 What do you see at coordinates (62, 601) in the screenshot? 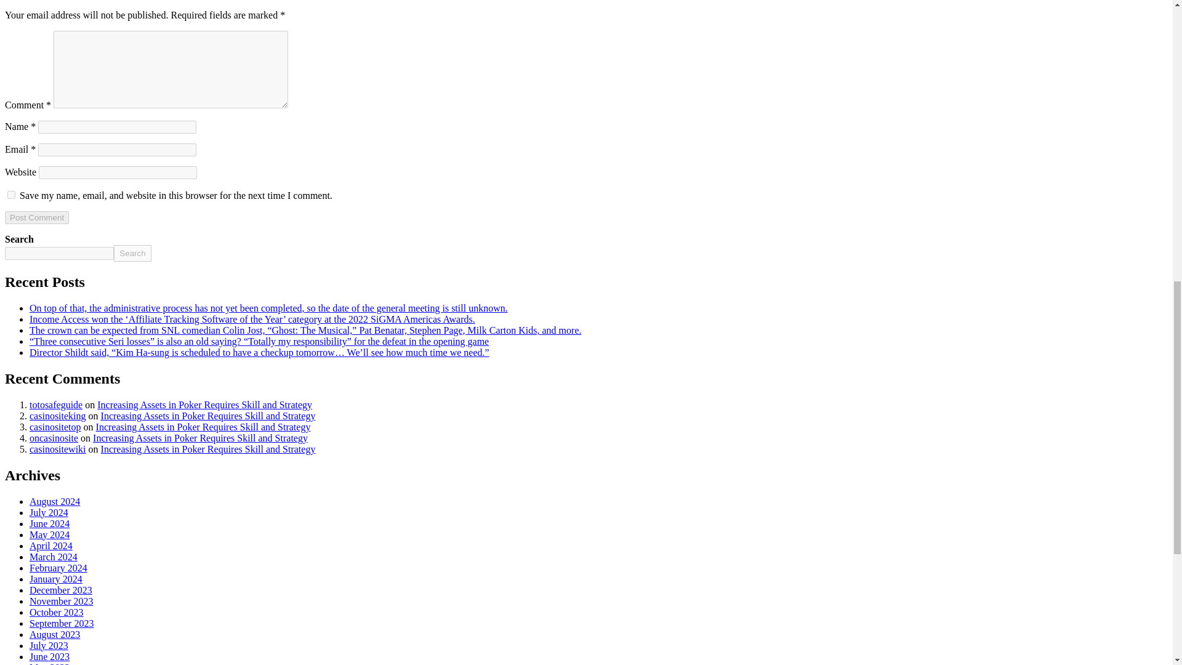
I see `November 2023` at bounding box center [62, 601].